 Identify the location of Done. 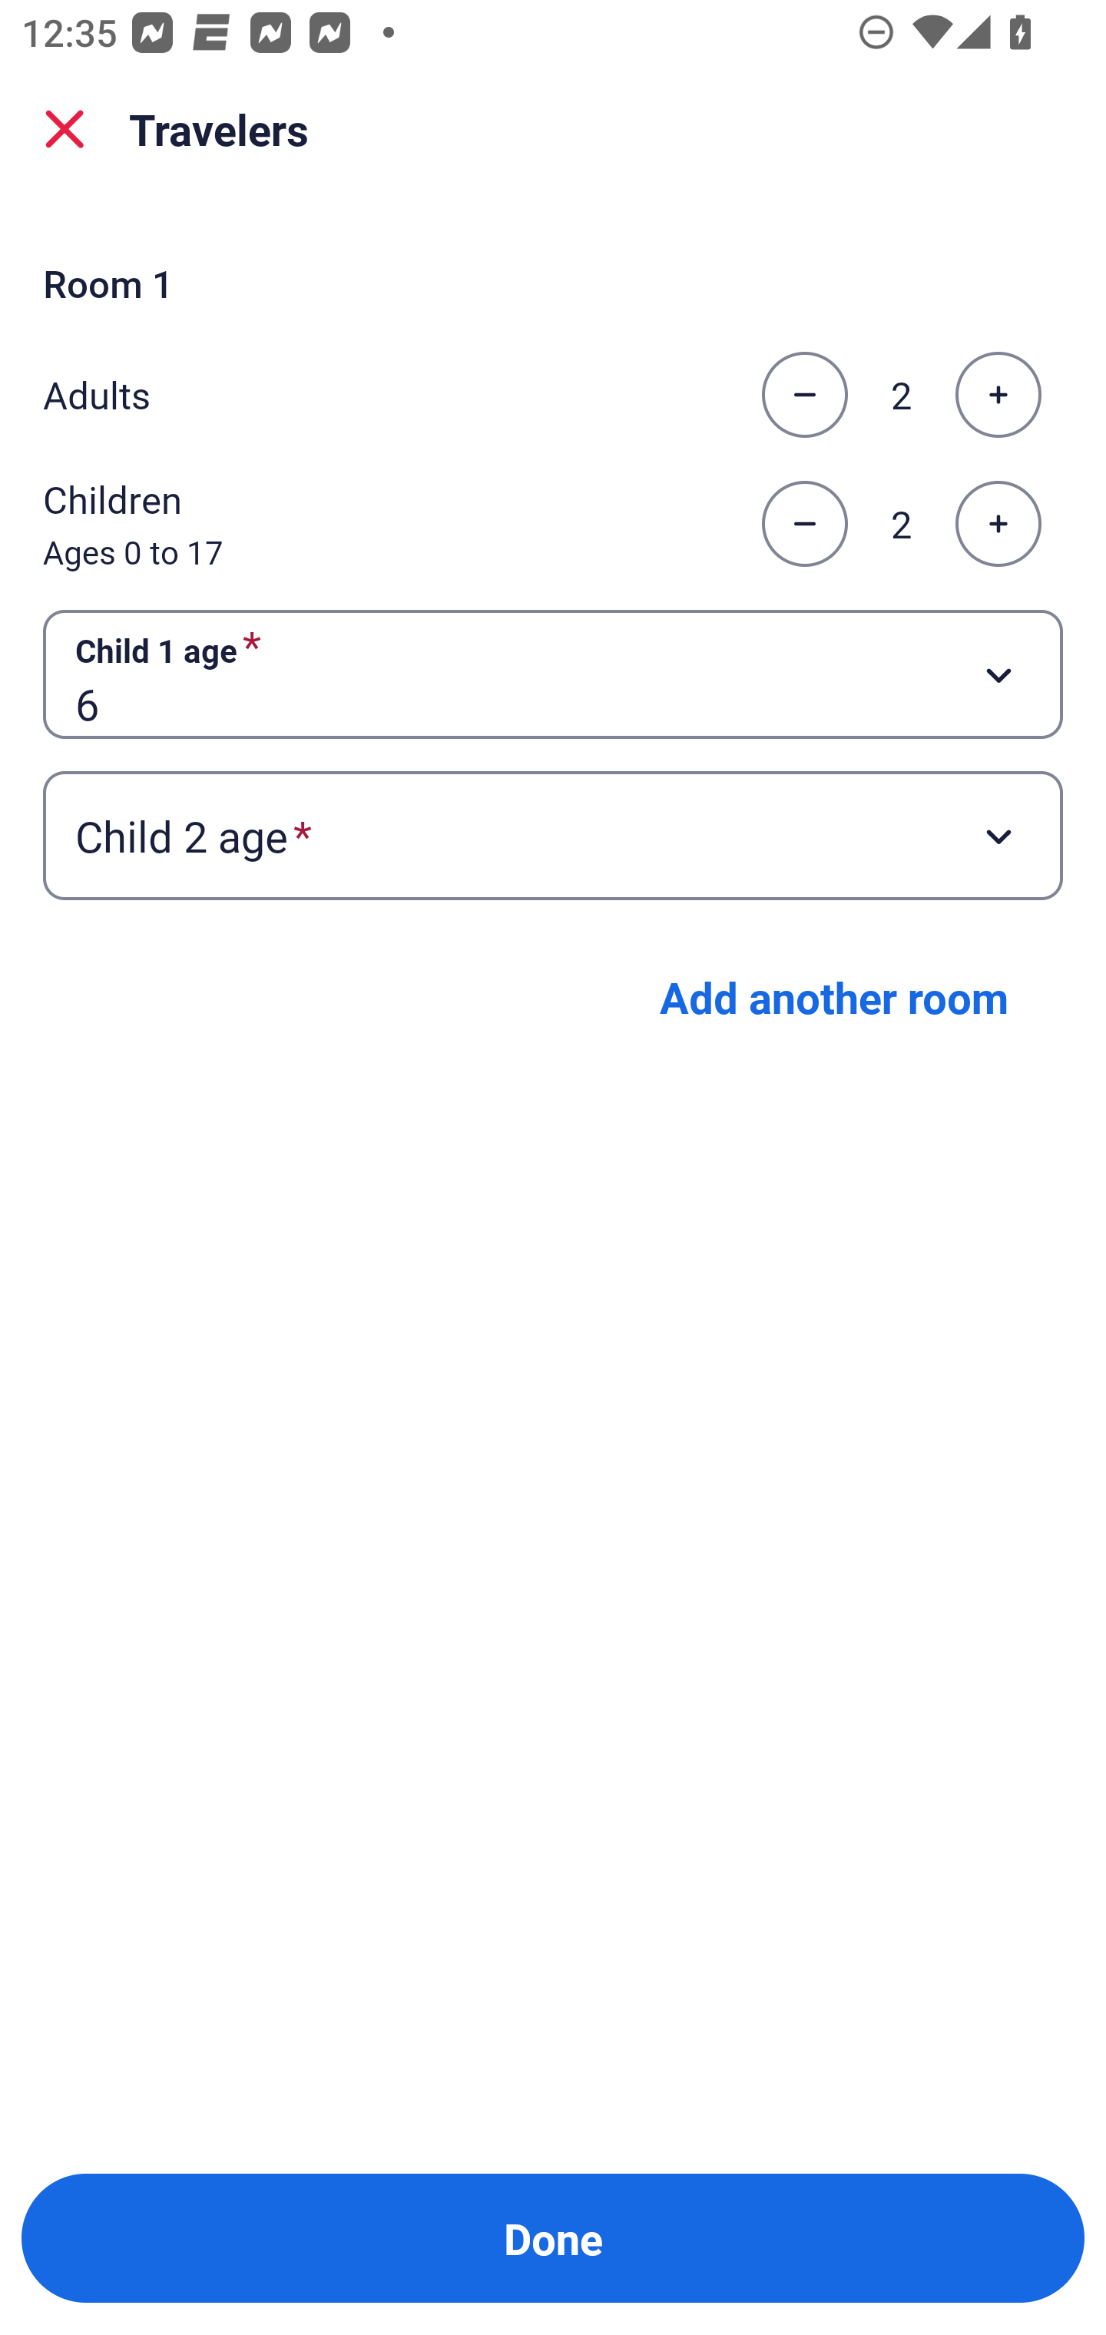
(553, 2238).